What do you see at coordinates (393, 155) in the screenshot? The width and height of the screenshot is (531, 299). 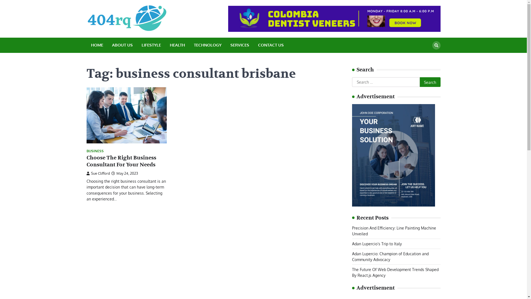 I see `Advertisement` at bounding box center [393, 155].